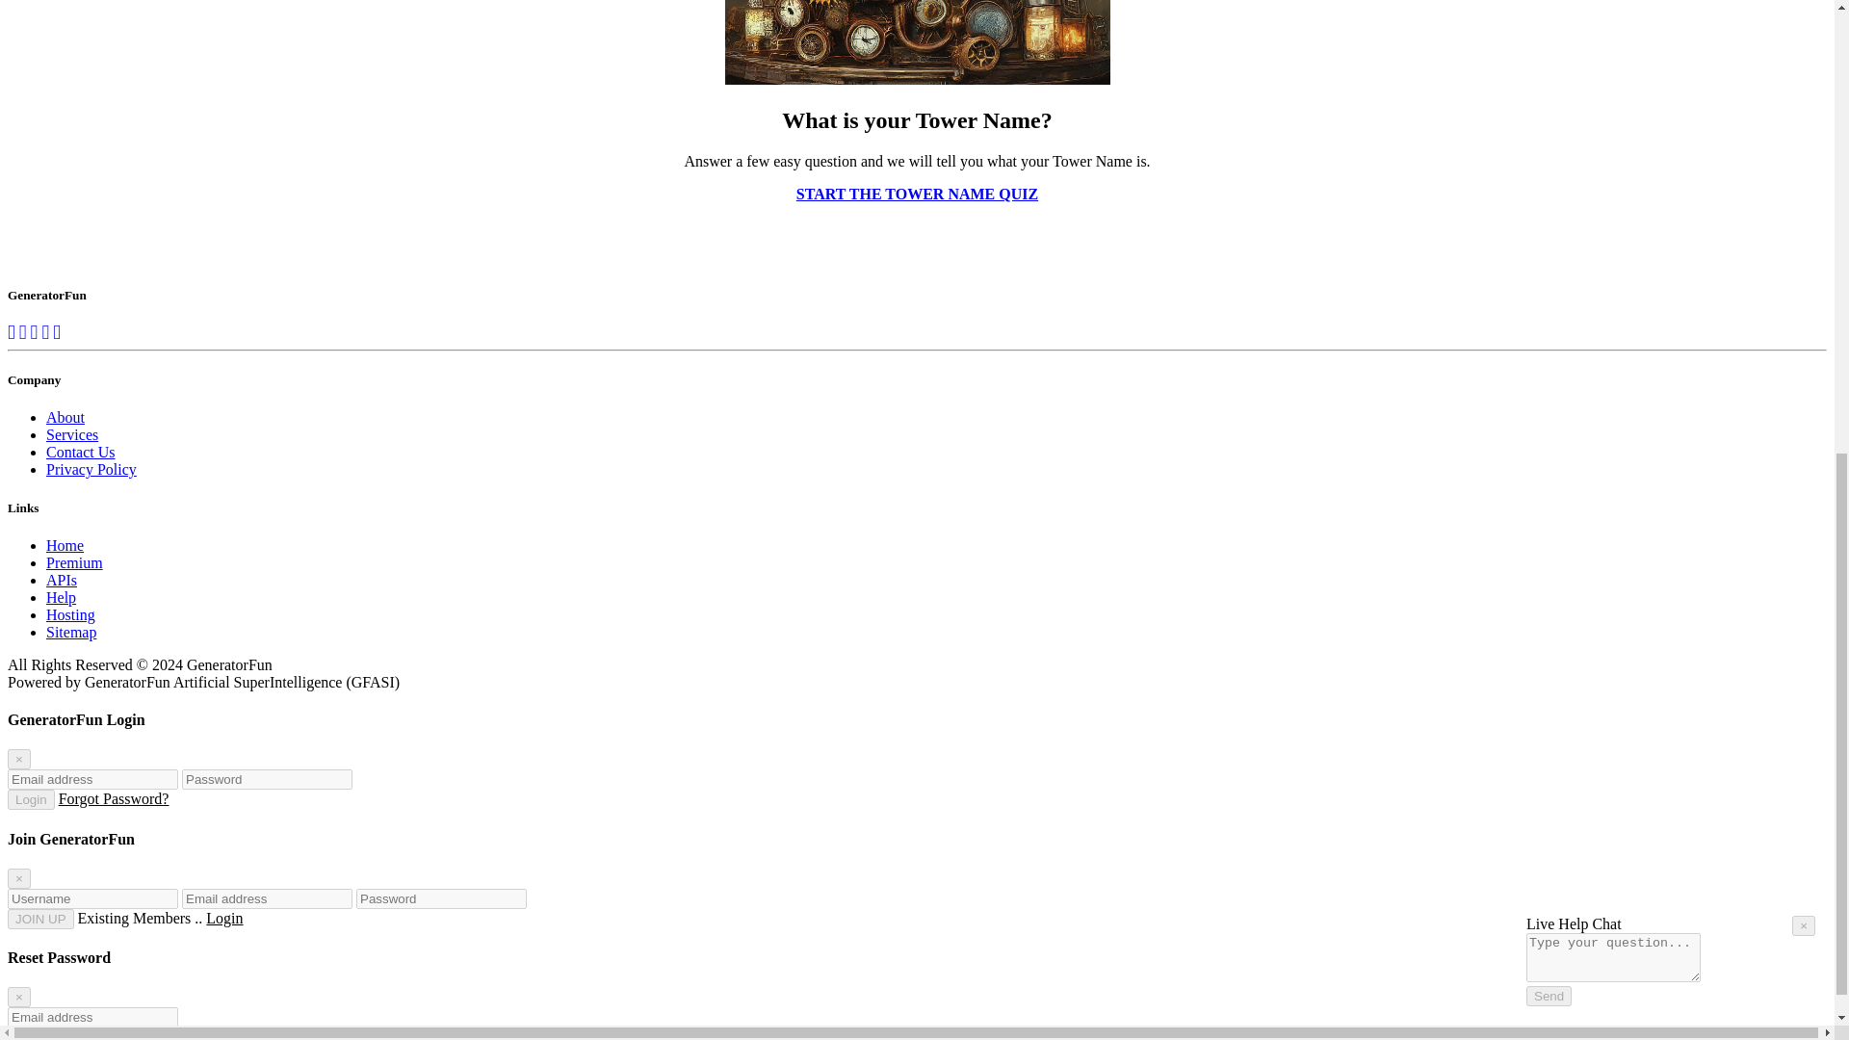  What do you see at coordinates (71, 614) in the screenshot?
I see `Hosting` at bounding box center [71, 614].